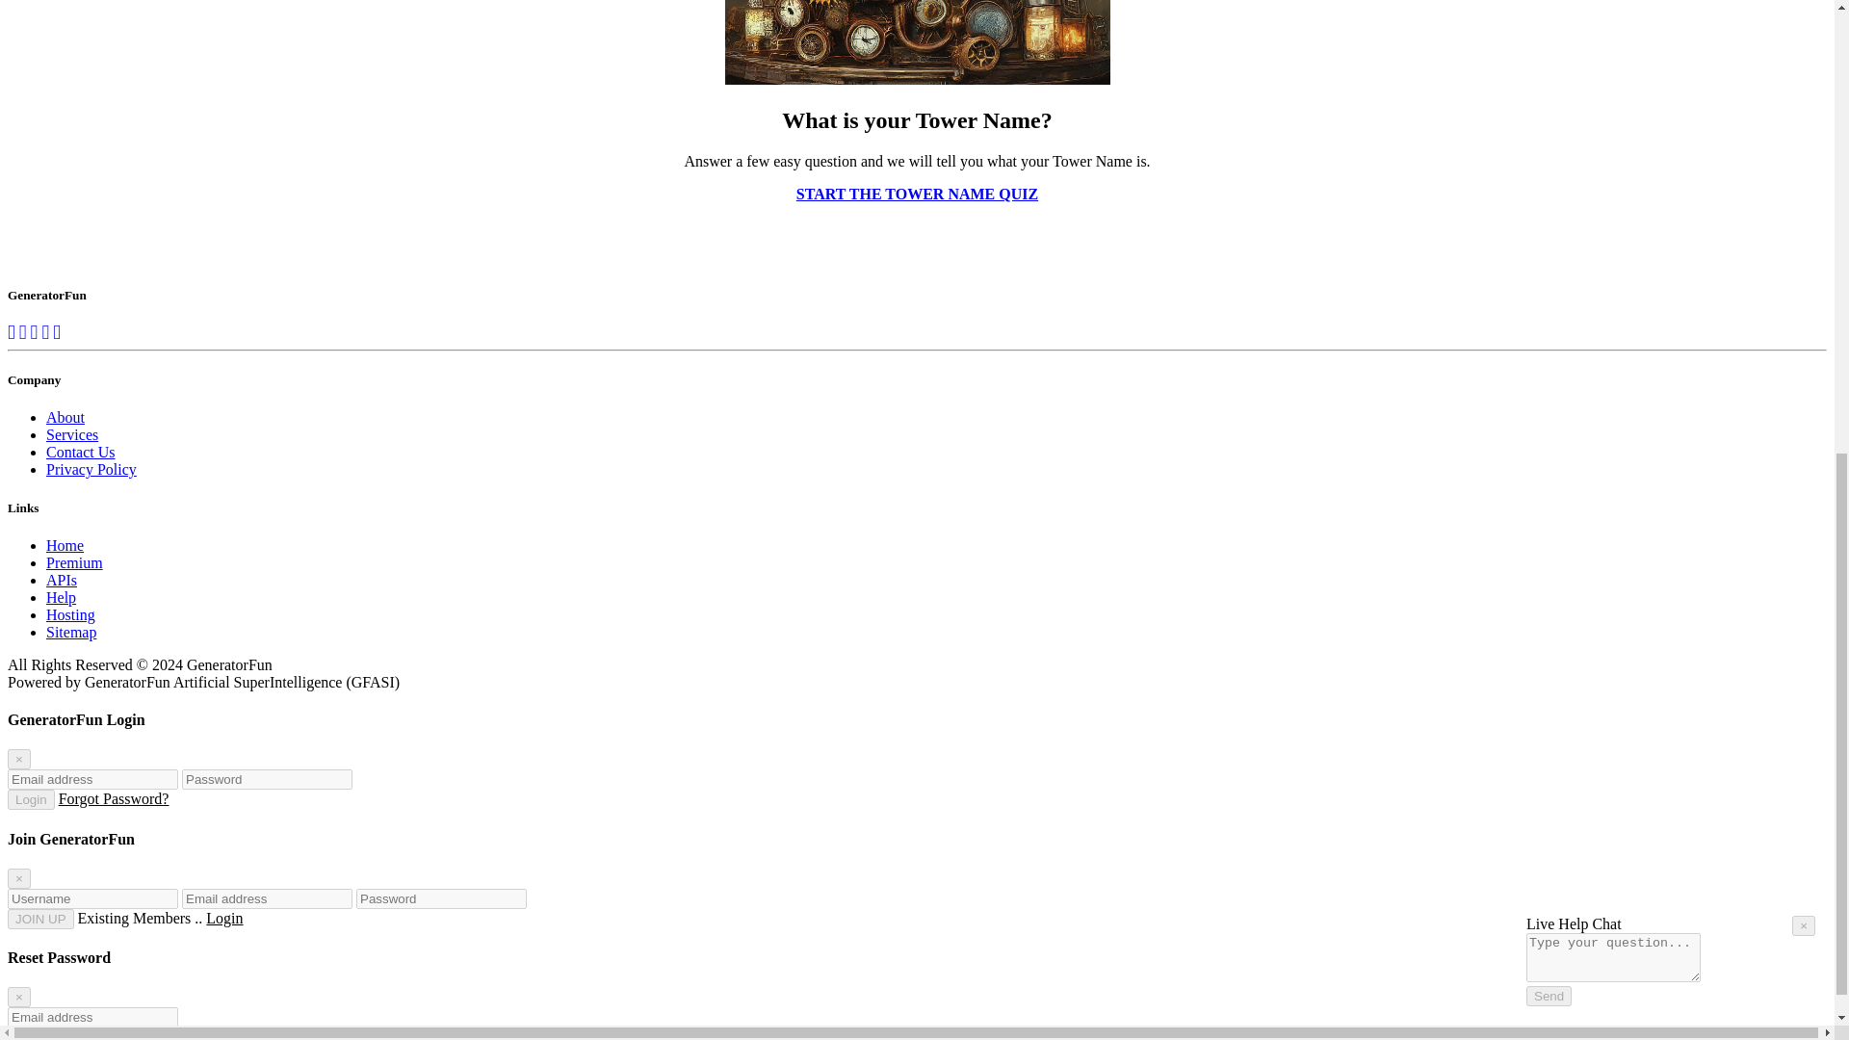  What do you see at coordinates (71, 614) in the screenshot?
I see `Hosting` at bounding box center [71, 614].